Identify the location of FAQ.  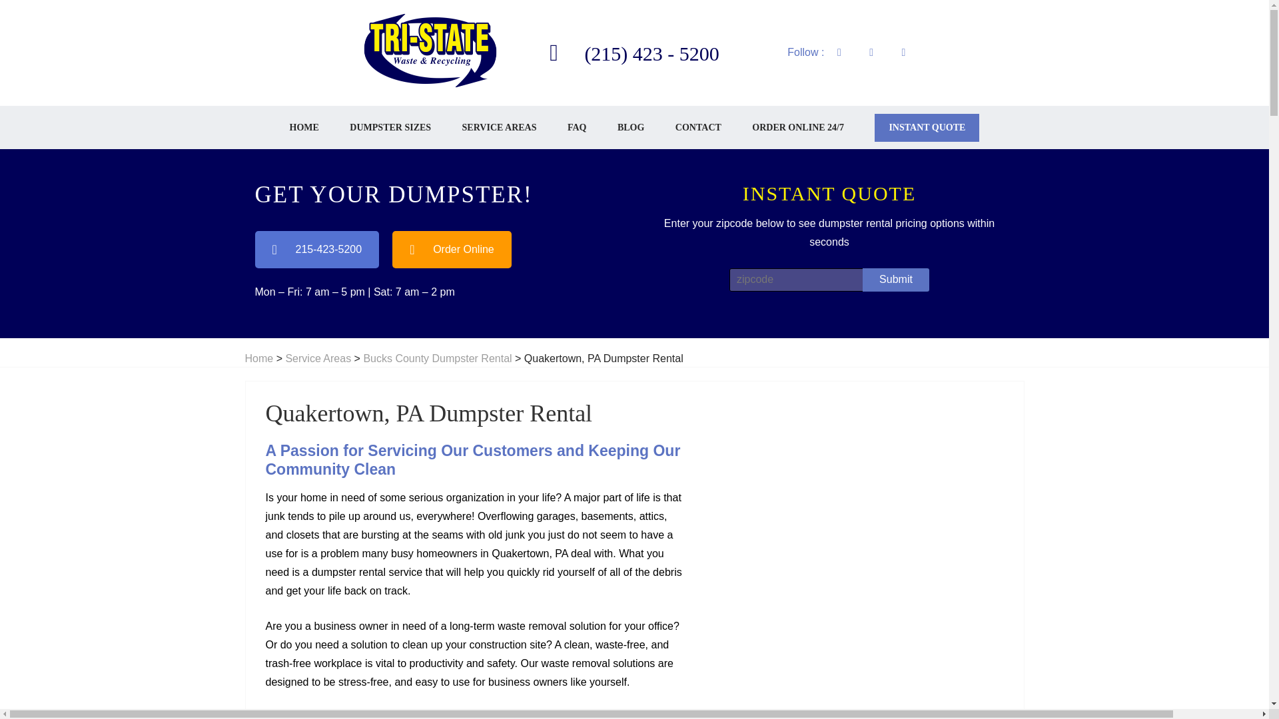
(577, 126).